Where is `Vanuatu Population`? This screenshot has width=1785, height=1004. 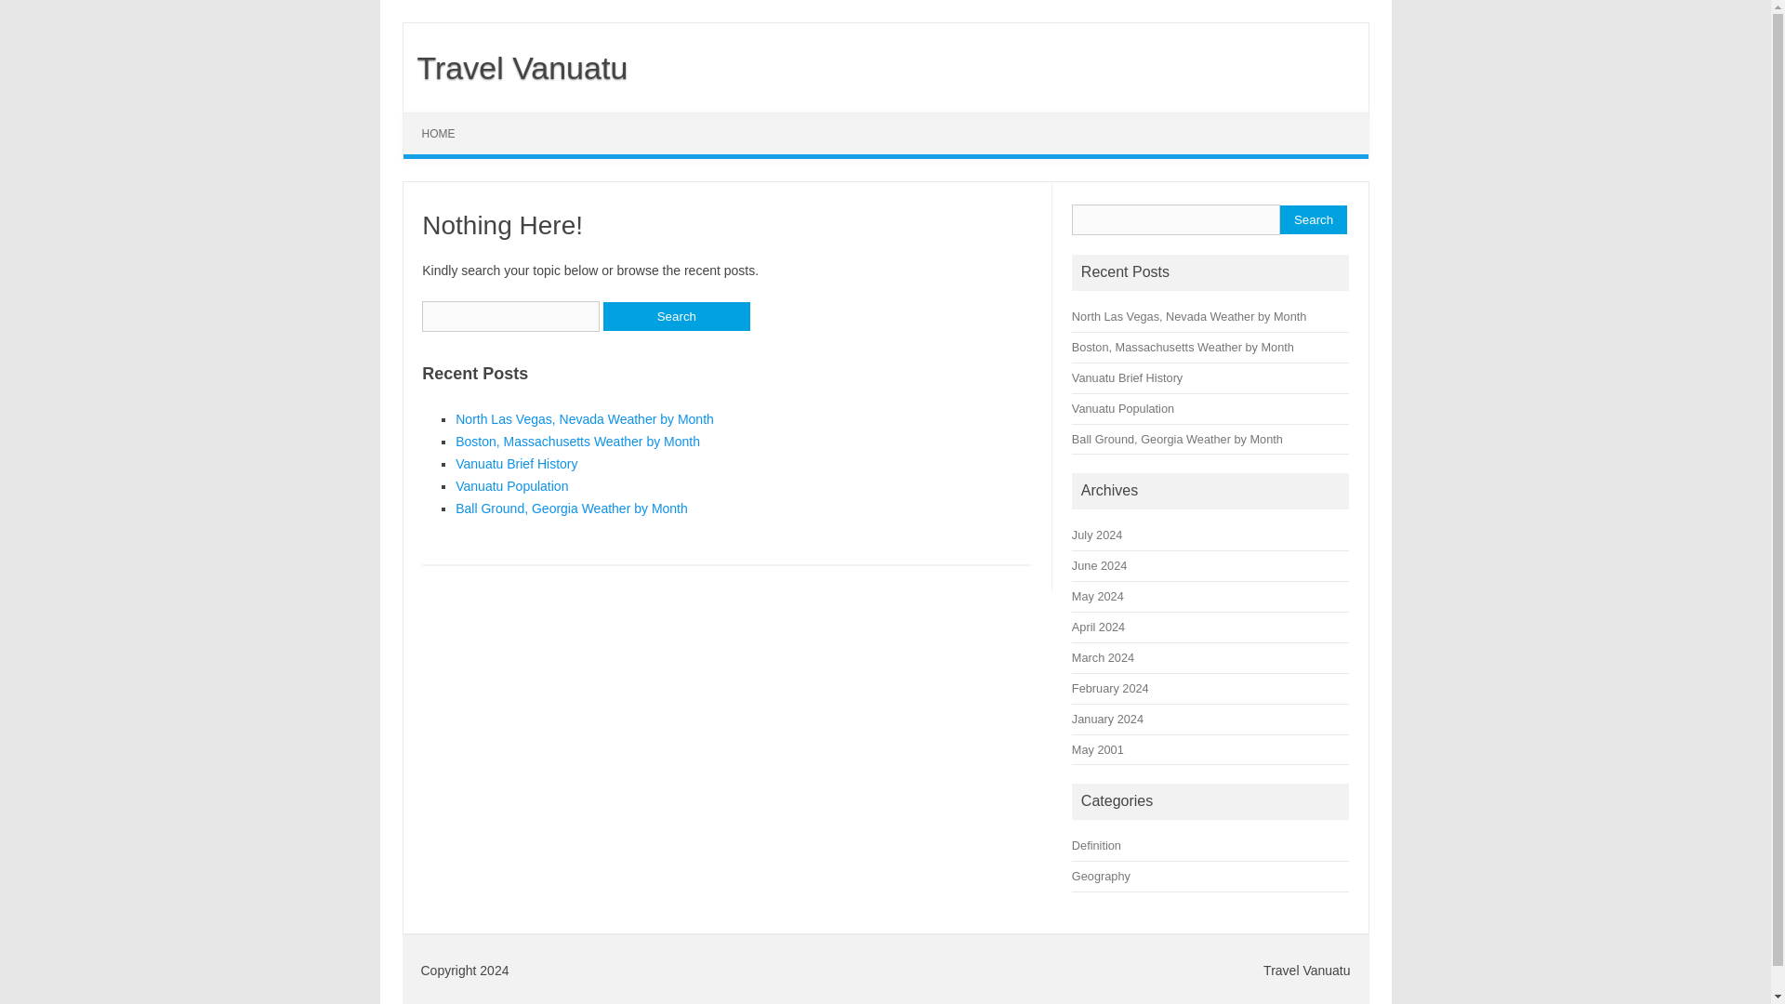
Vanuatu Population is located at coordinates (1123, 409).